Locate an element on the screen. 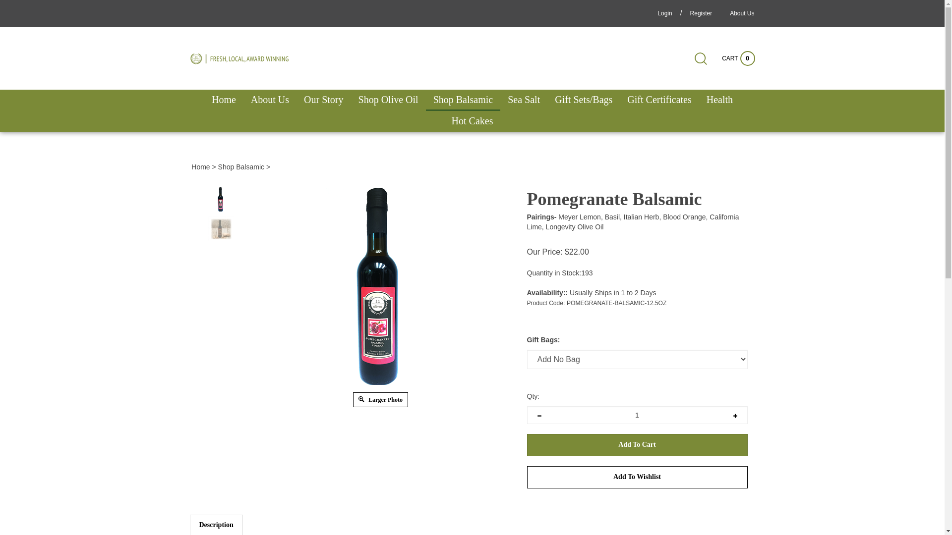 The width and height of the screenshot is (952, 535). Login is located at coordinates (664, 13).